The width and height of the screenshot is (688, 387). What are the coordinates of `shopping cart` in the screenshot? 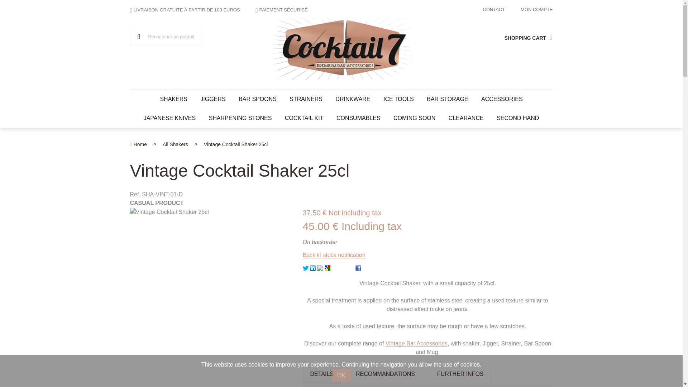 It's located at (528, 37).